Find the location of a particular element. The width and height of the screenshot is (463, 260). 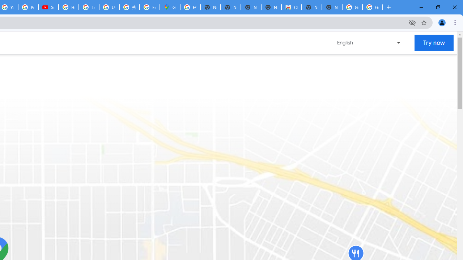

New Tab is located at coordinates (389, 7).